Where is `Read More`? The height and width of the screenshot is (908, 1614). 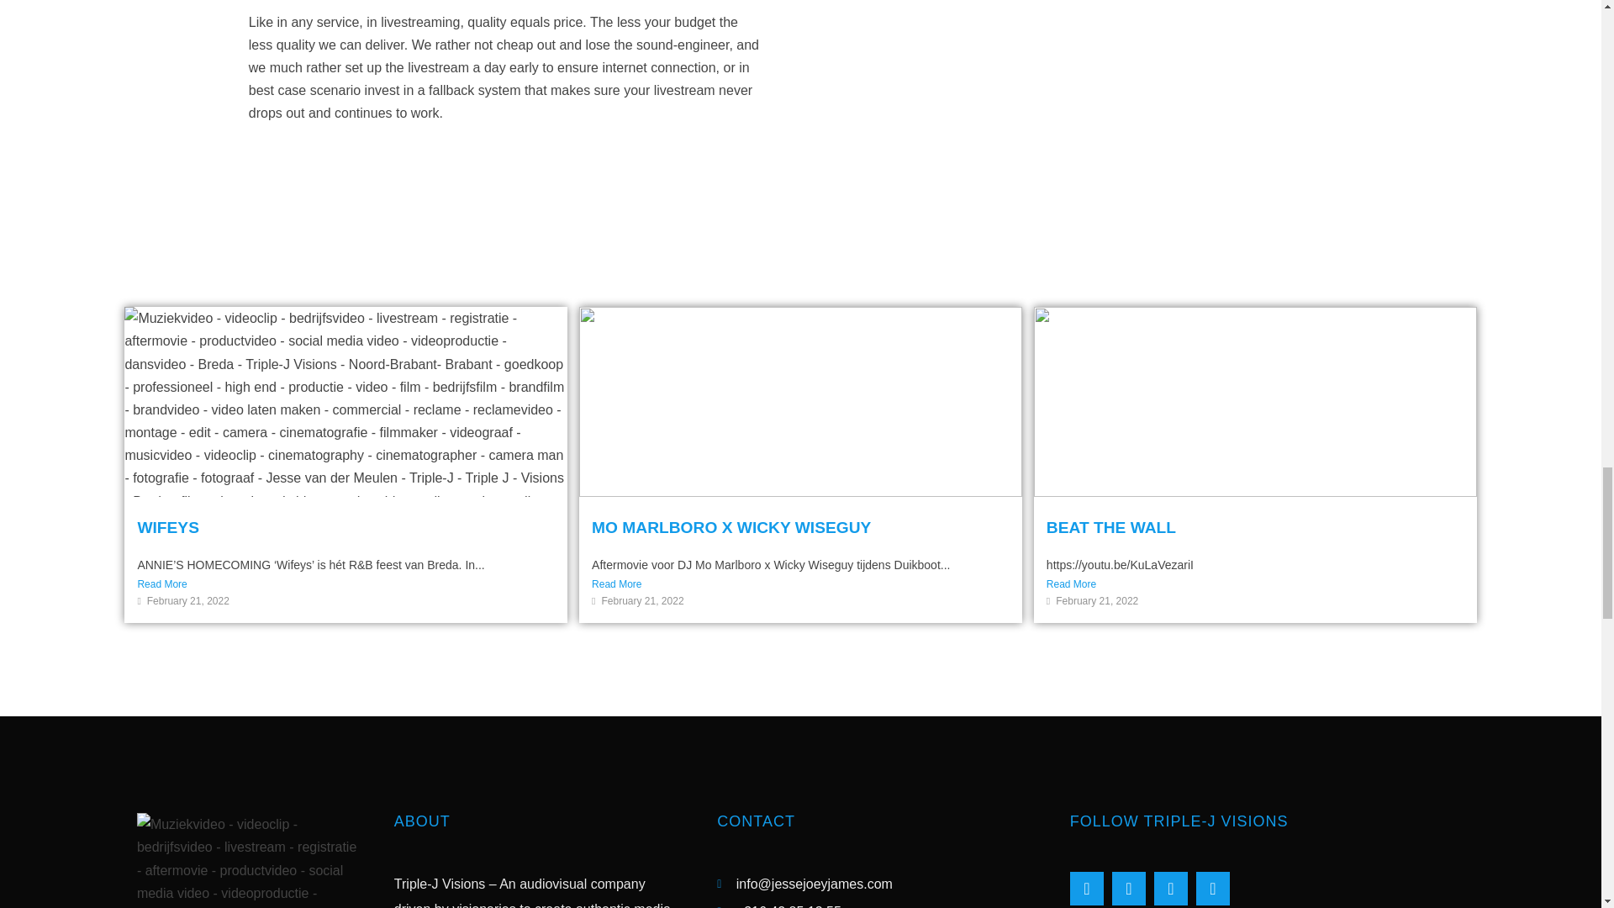
Read More is located at coordinates (346, 583).